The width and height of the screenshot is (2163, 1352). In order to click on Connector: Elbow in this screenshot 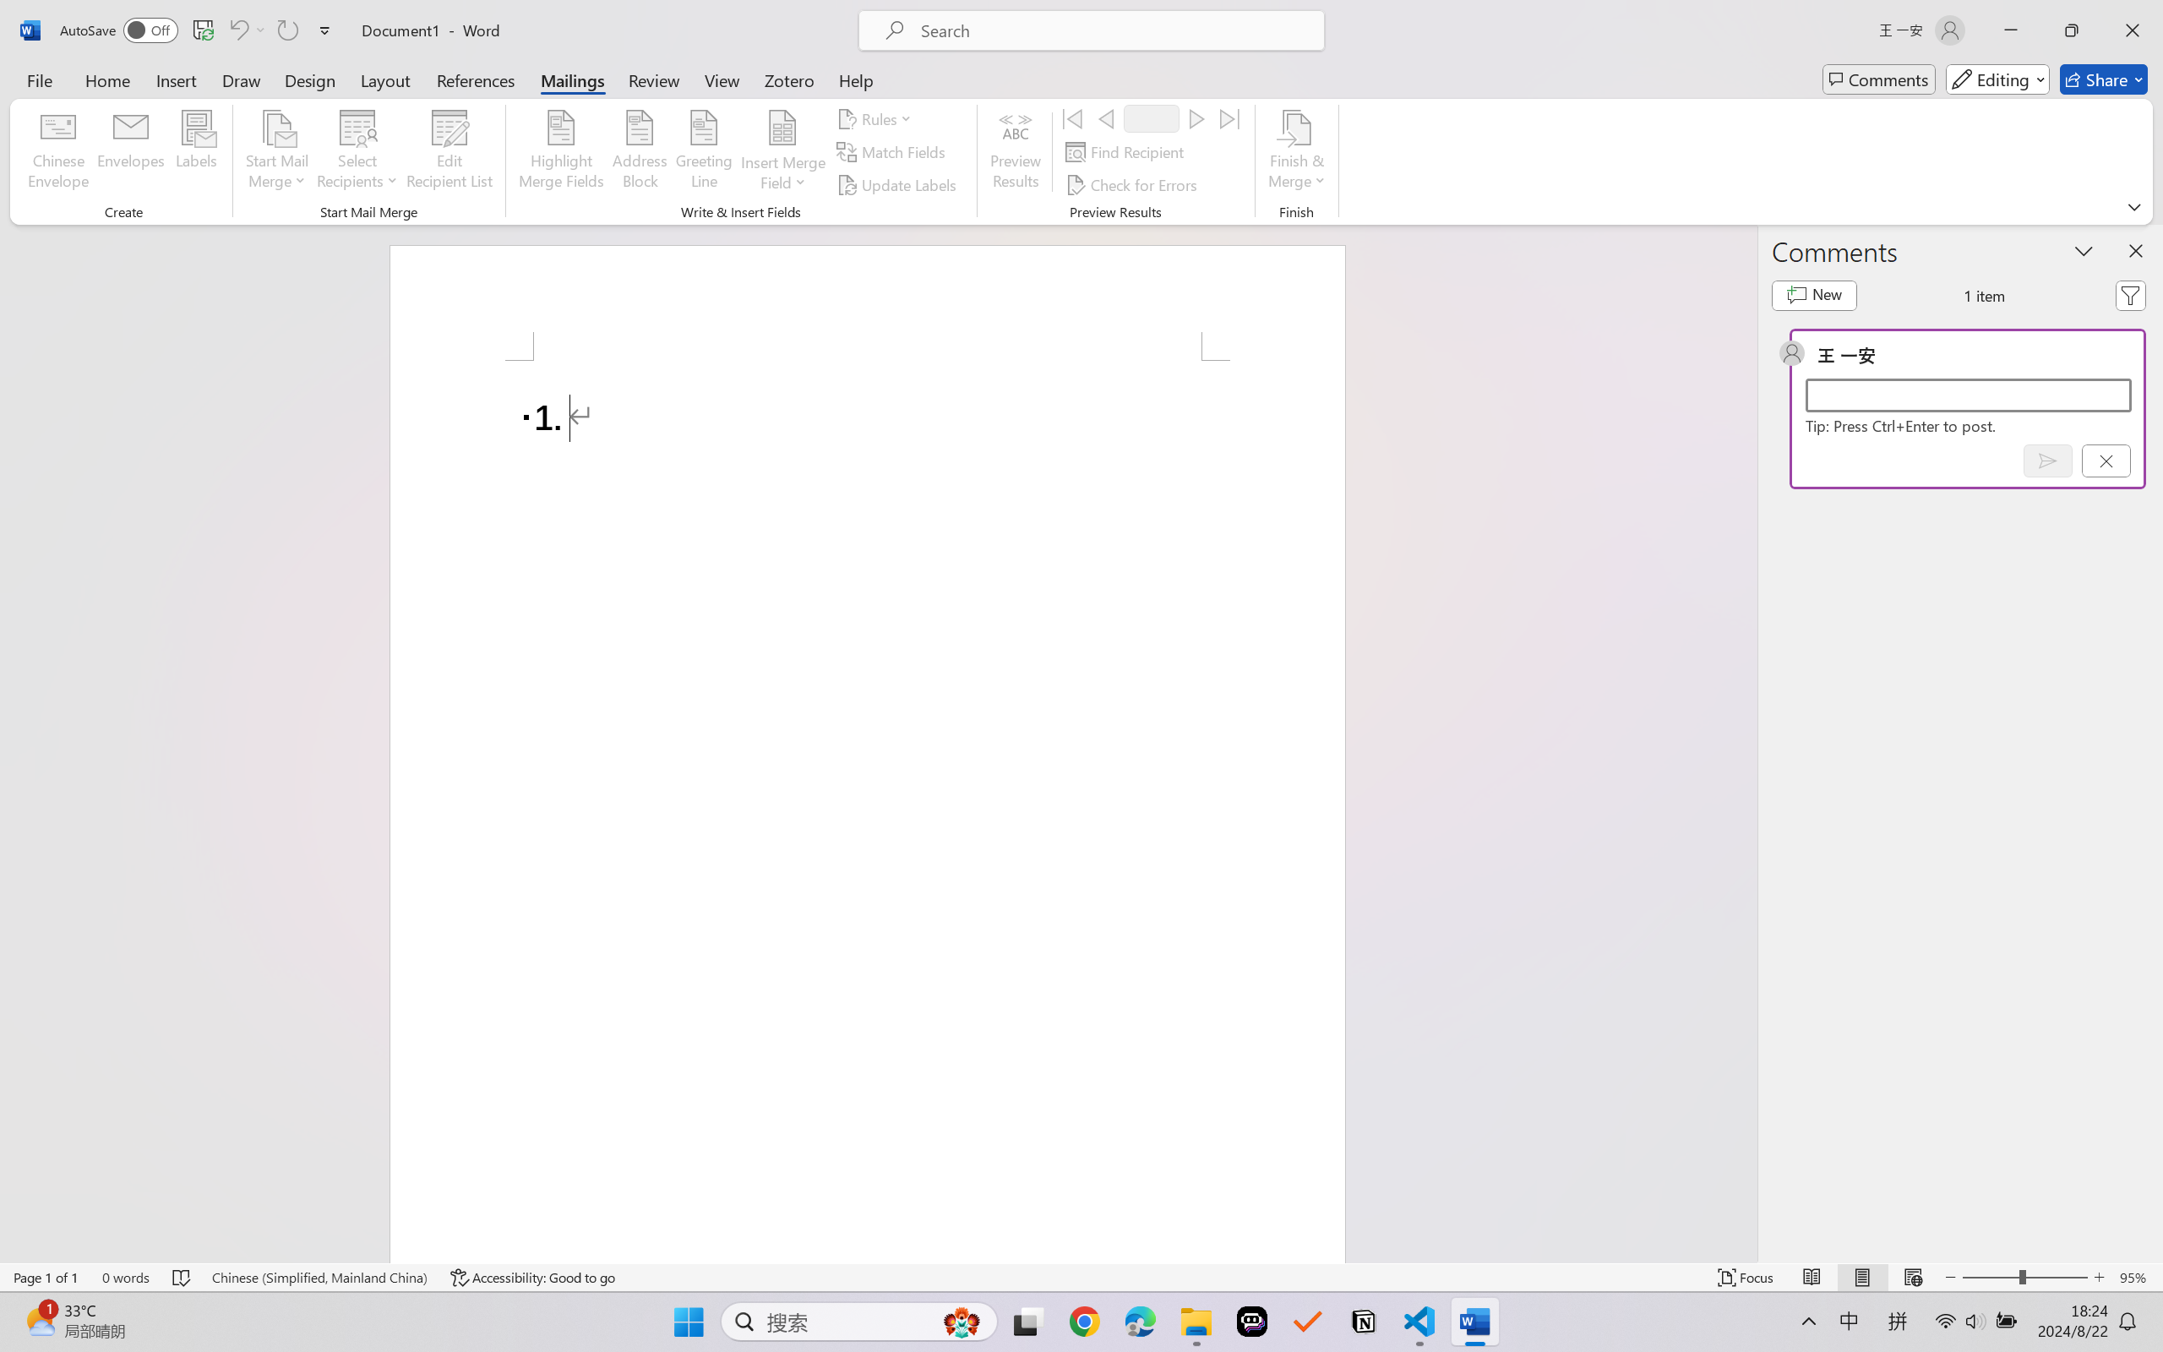, I will do `click(842, 95)`.